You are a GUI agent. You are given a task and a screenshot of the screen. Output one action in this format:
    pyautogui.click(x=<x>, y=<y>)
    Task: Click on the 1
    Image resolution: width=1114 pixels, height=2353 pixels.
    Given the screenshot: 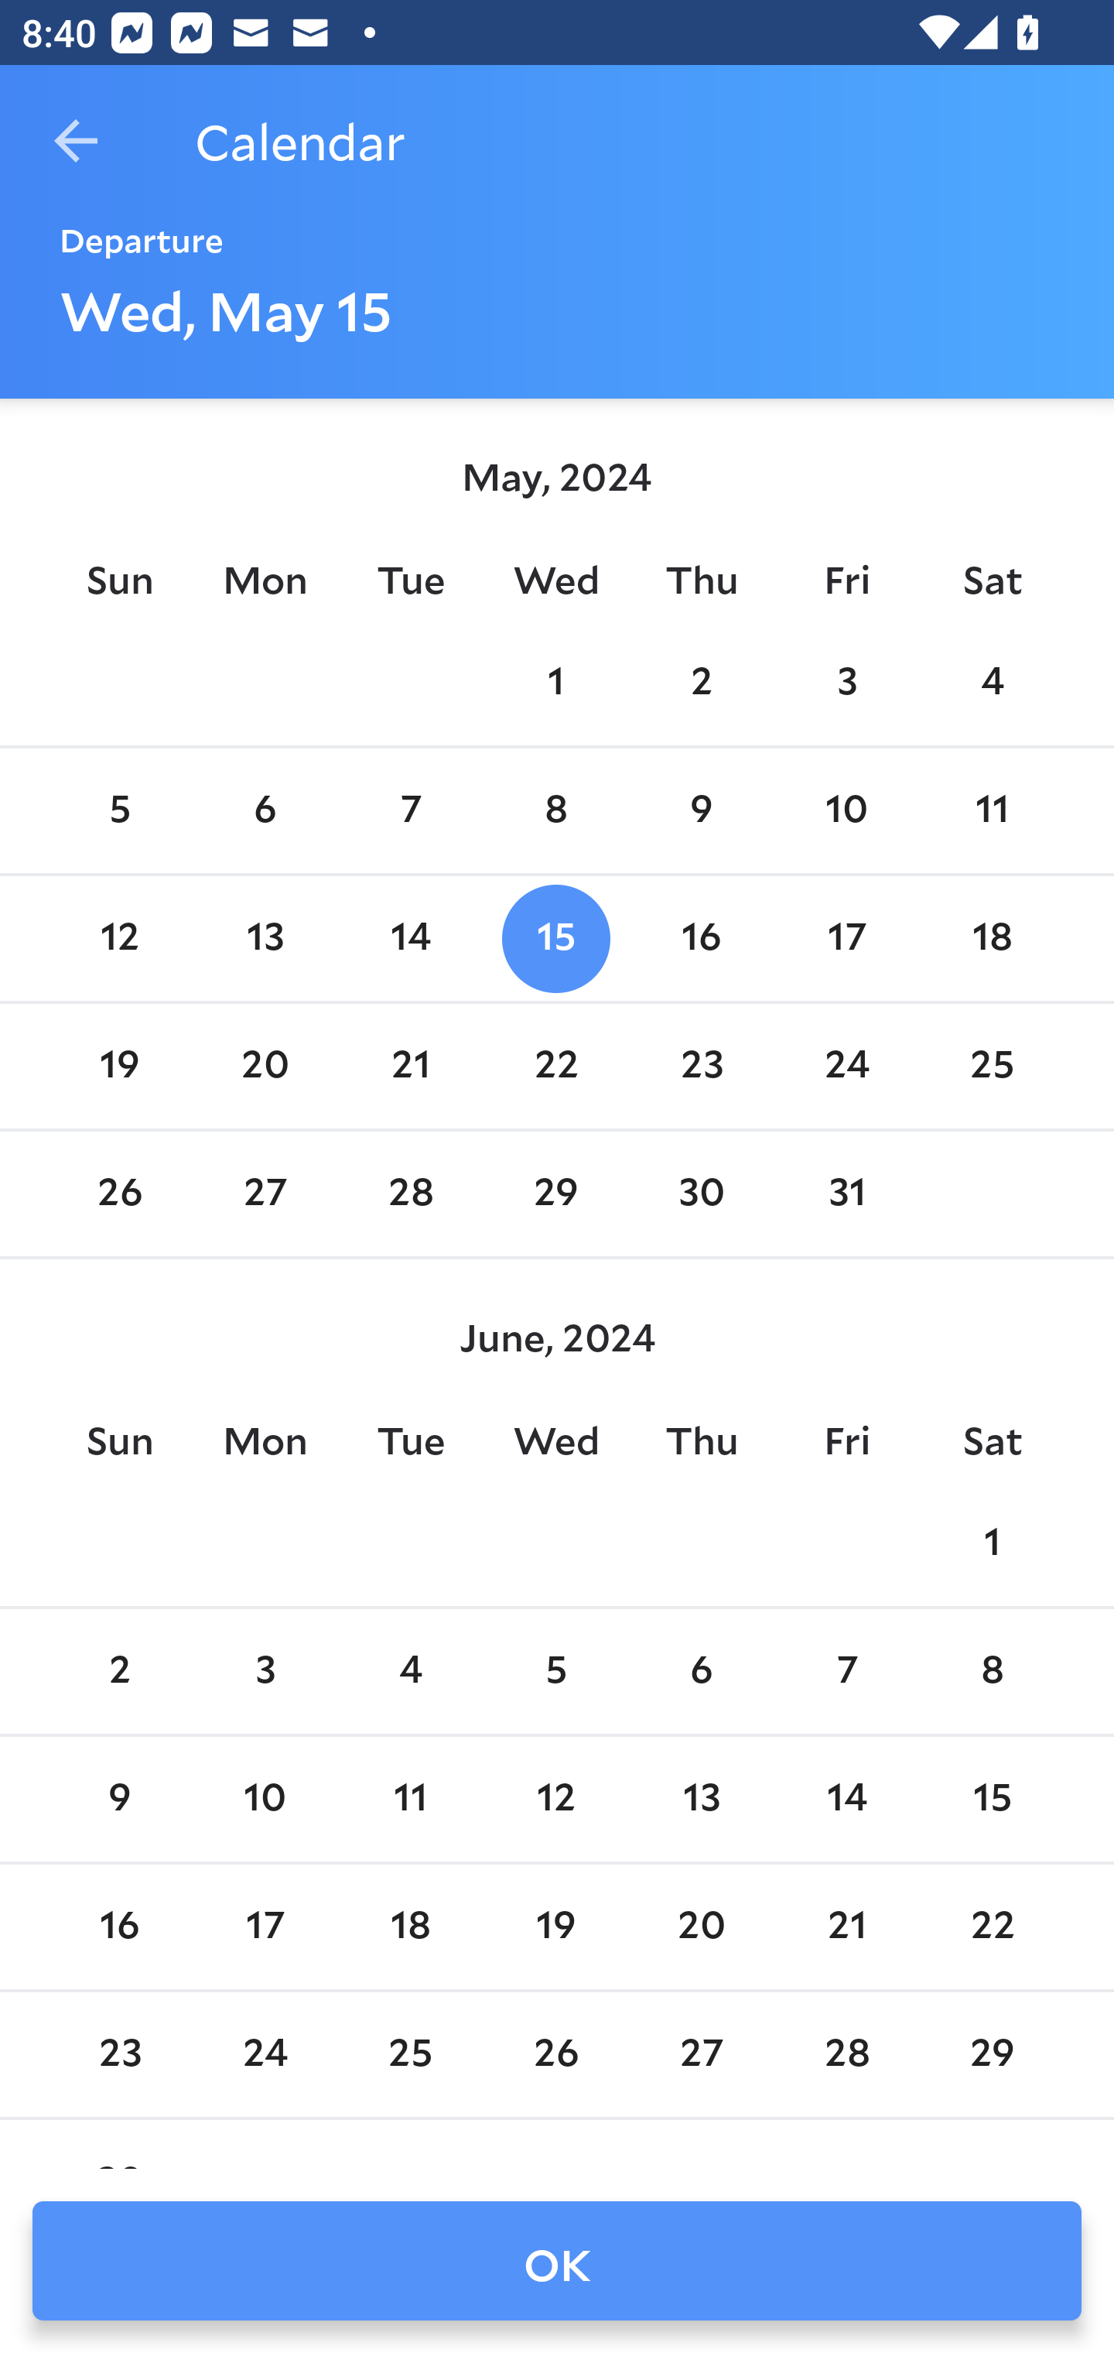 What is the action you would take?
    pyautogui.click(x=992, y=1543)
    